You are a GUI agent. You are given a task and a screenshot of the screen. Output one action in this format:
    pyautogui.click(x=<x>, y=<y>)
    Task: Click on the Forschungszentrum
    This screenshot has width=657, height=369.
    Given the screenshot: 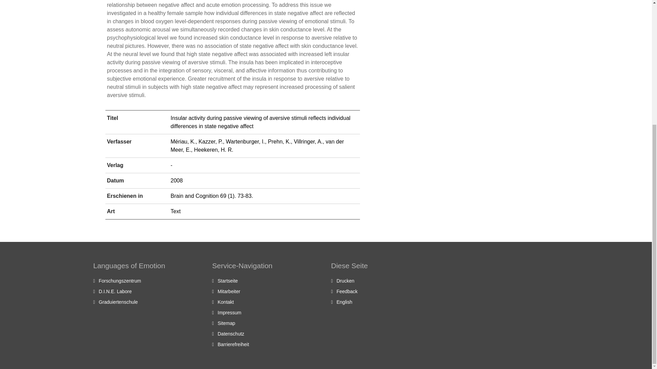 What is the action you would take?
    pyautogui.click(x=120, y=281)
    